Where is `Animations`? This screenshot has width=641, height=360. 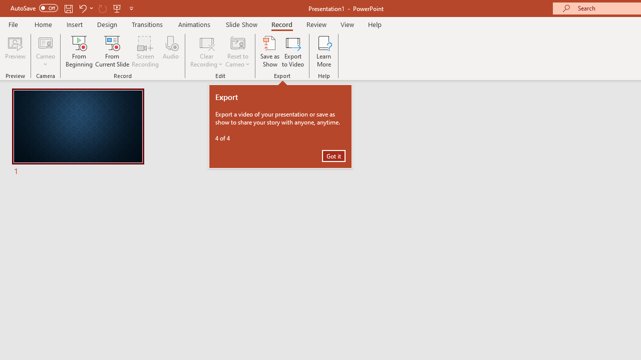 Animations is located at coordinates (194, 24).